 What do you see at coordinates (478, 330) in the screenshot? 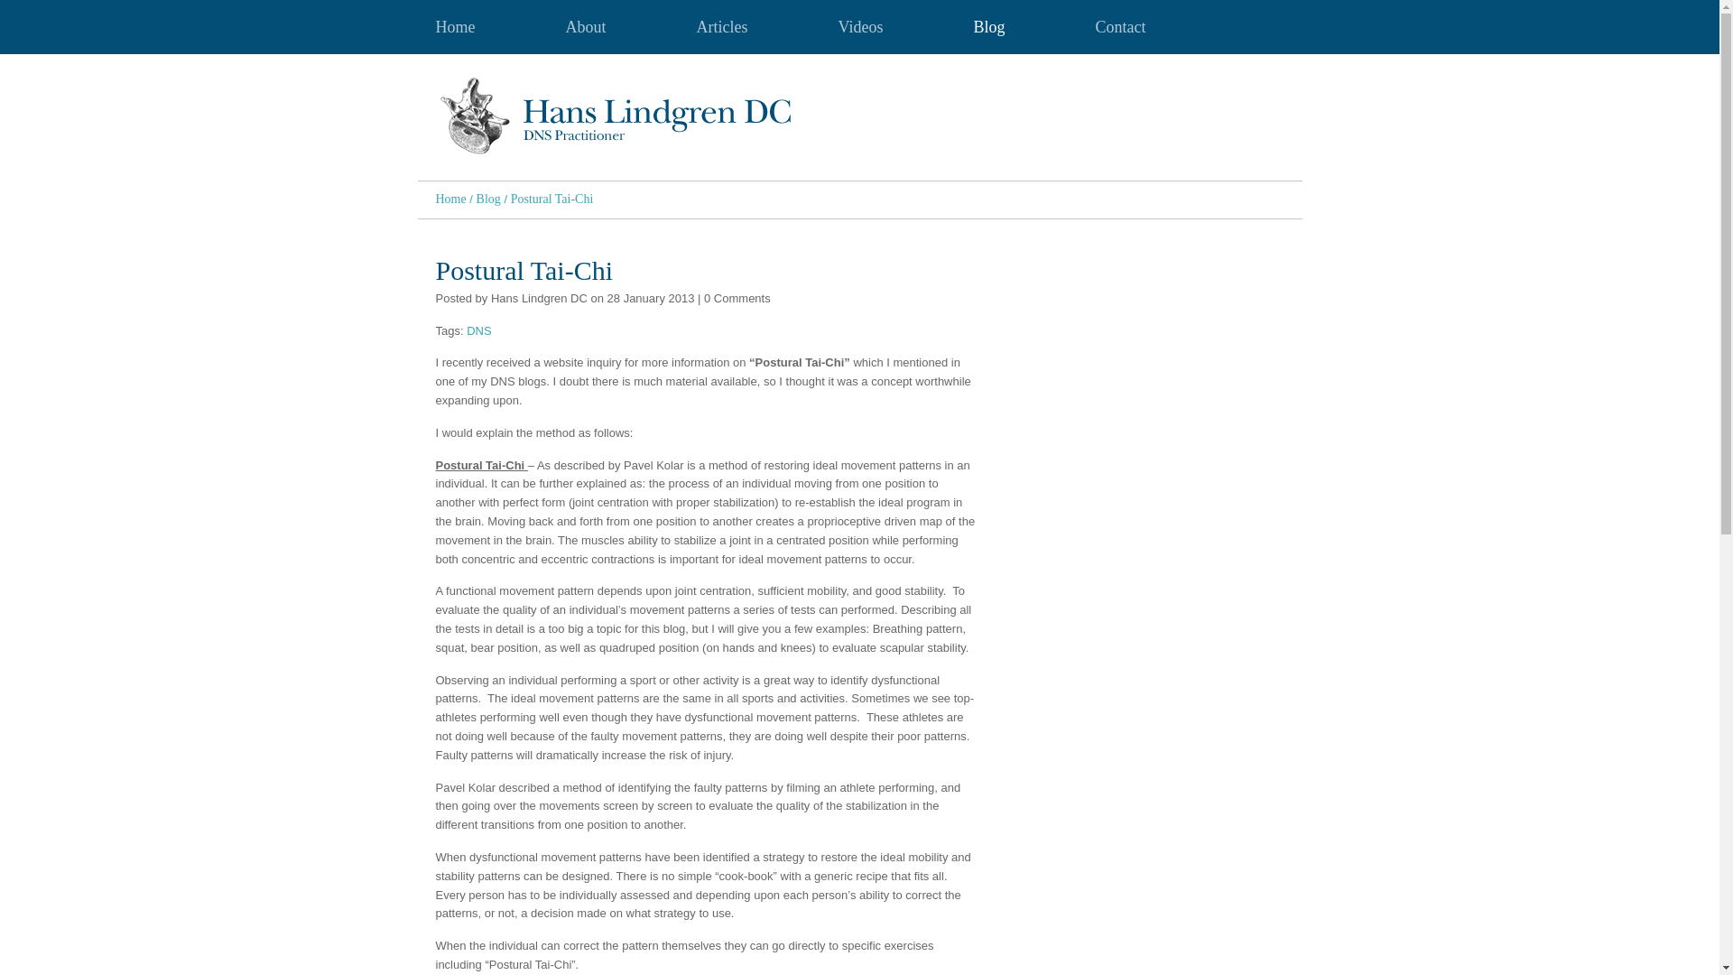
I see `View all posts tagged 'DNS'` at bounding box center [478, 330].